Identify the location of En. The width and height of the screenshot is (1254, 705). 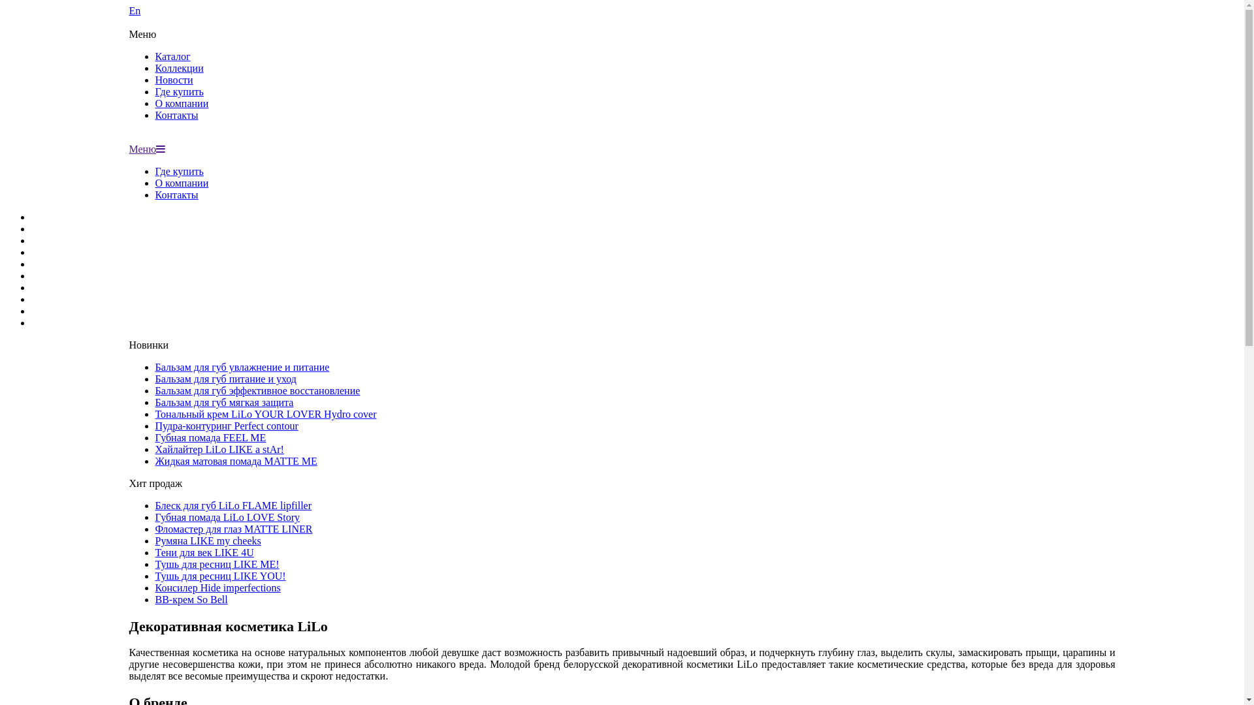
(622, 17).